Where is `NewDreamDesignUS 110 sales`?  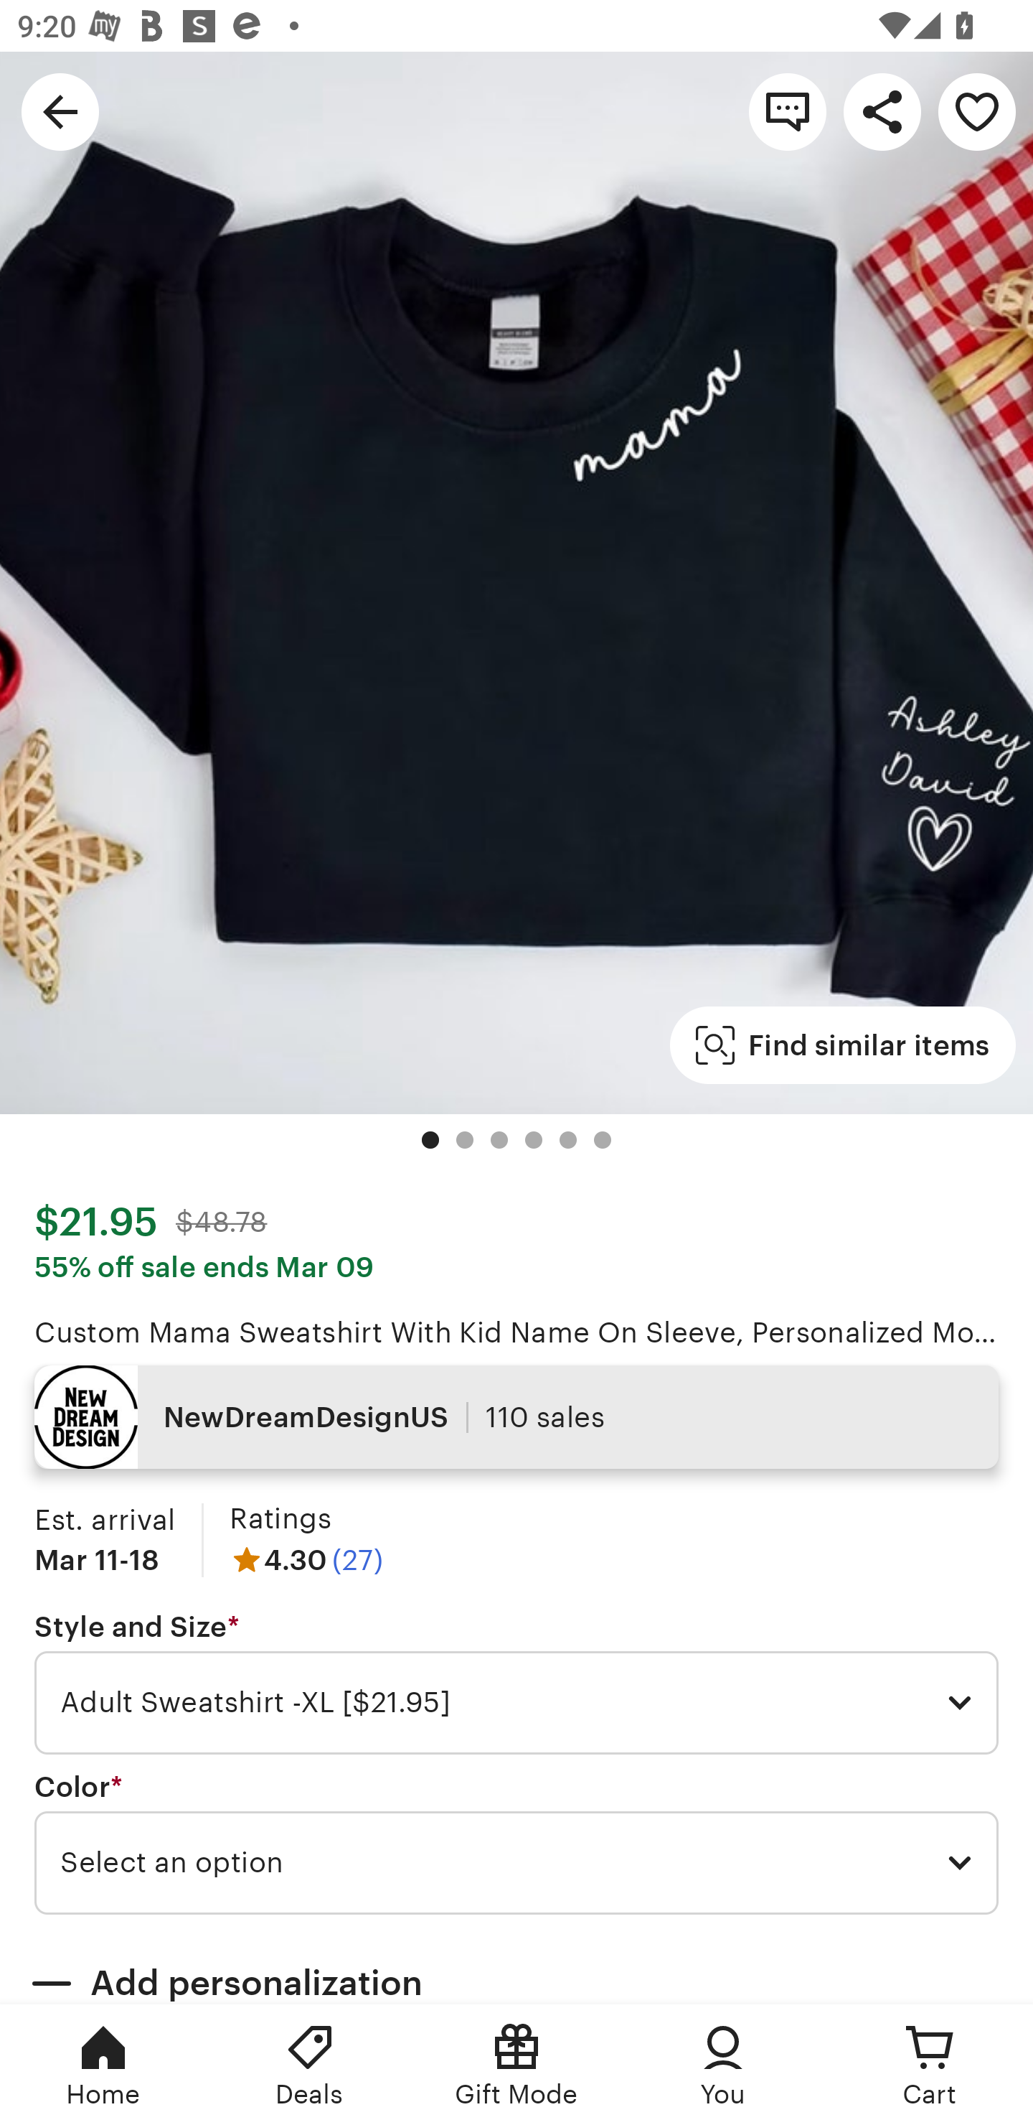
NewDreamDesignUS 110 sales is located at coordinates (516, 1417).